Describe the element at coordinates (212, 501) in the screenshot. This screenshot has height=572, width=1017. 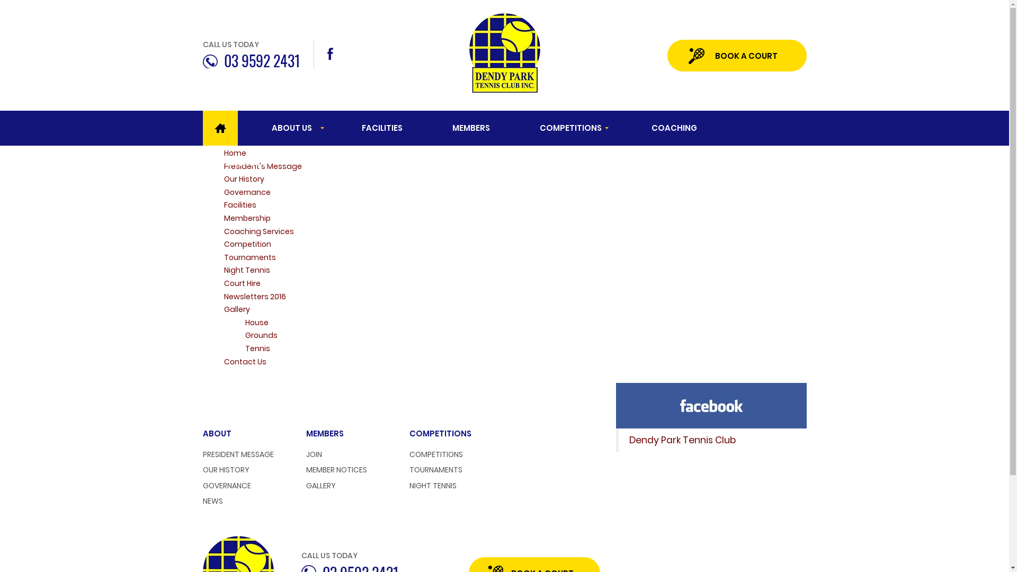
I see `NEWS` at that location.